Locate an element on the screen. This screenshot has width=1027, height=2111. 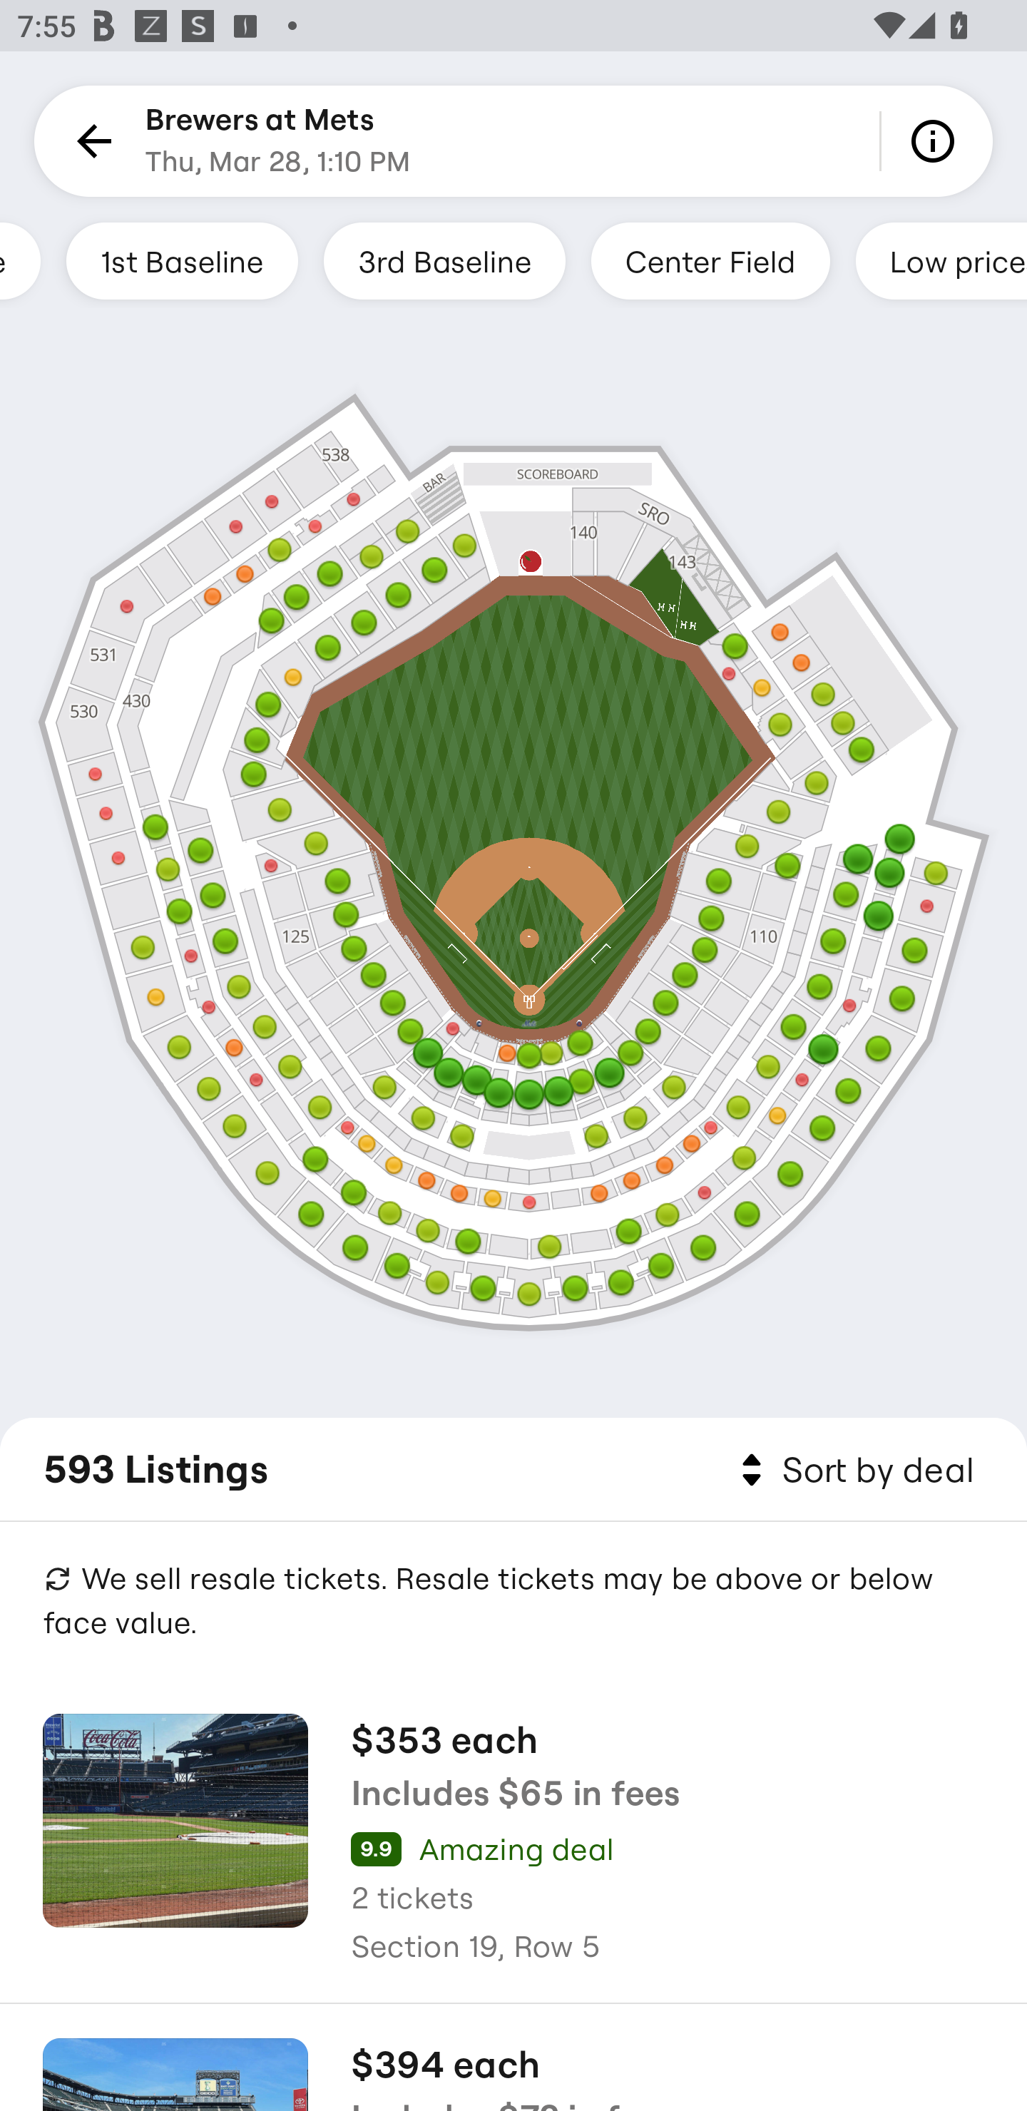
Sort by deal is located at coordinates (853, 1471).